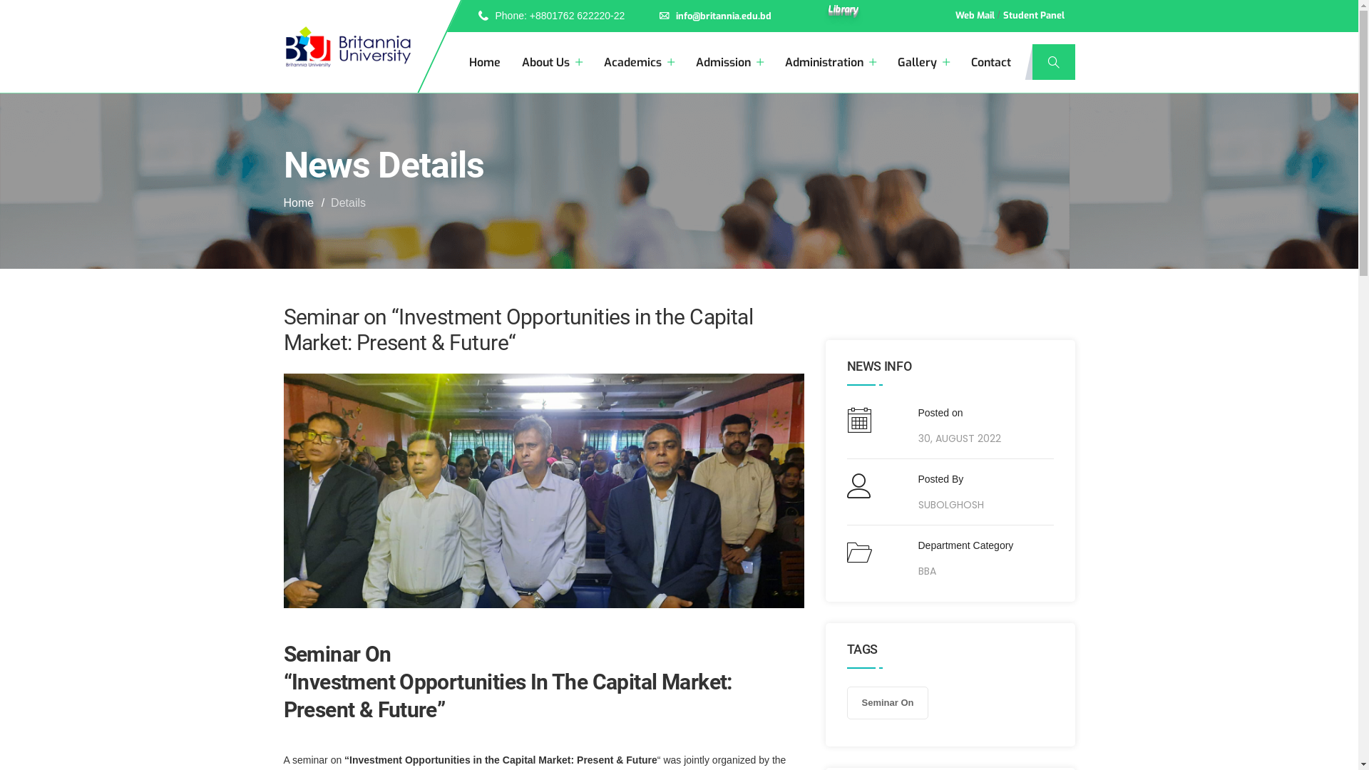 This screenshot has height=770, width=1369. What do you see at coordinates (951, 479) in the screenshot?
I see `Posted By` at bounding box center [951, 479].